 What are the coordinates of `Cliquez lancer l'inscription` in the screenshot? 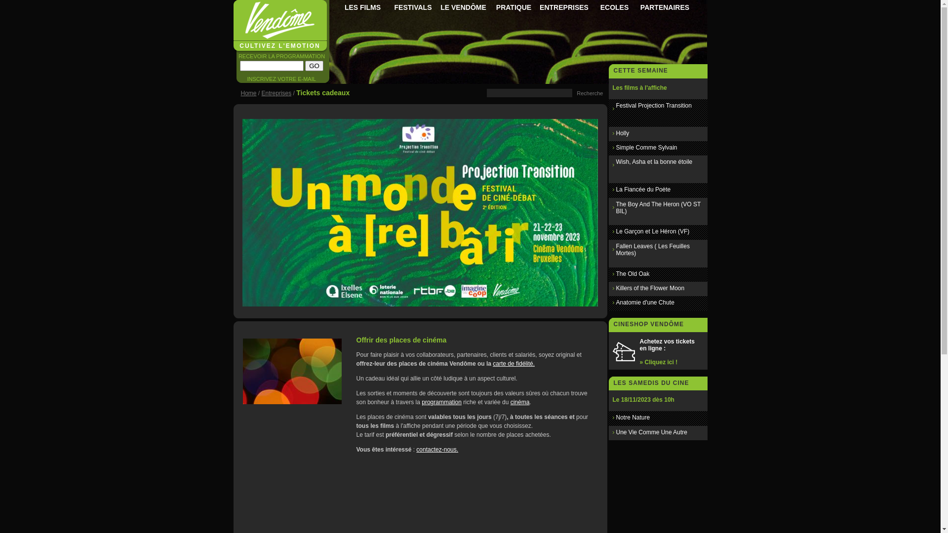 It's located at (314, 66).